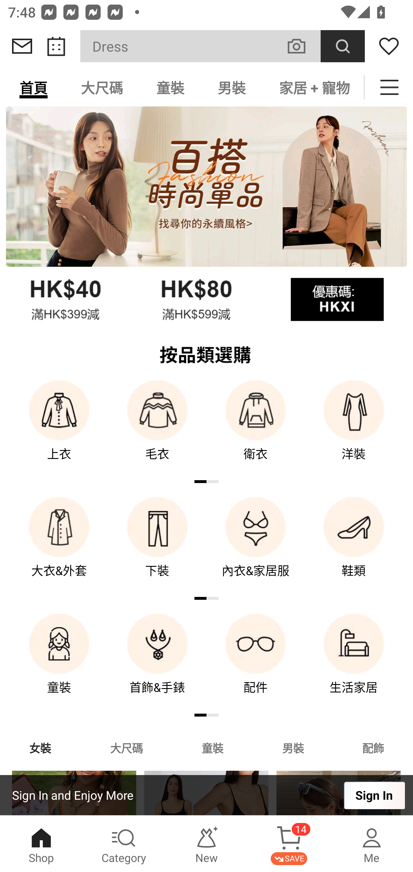  I want to click on 大衣&外套, so click(59, 545).